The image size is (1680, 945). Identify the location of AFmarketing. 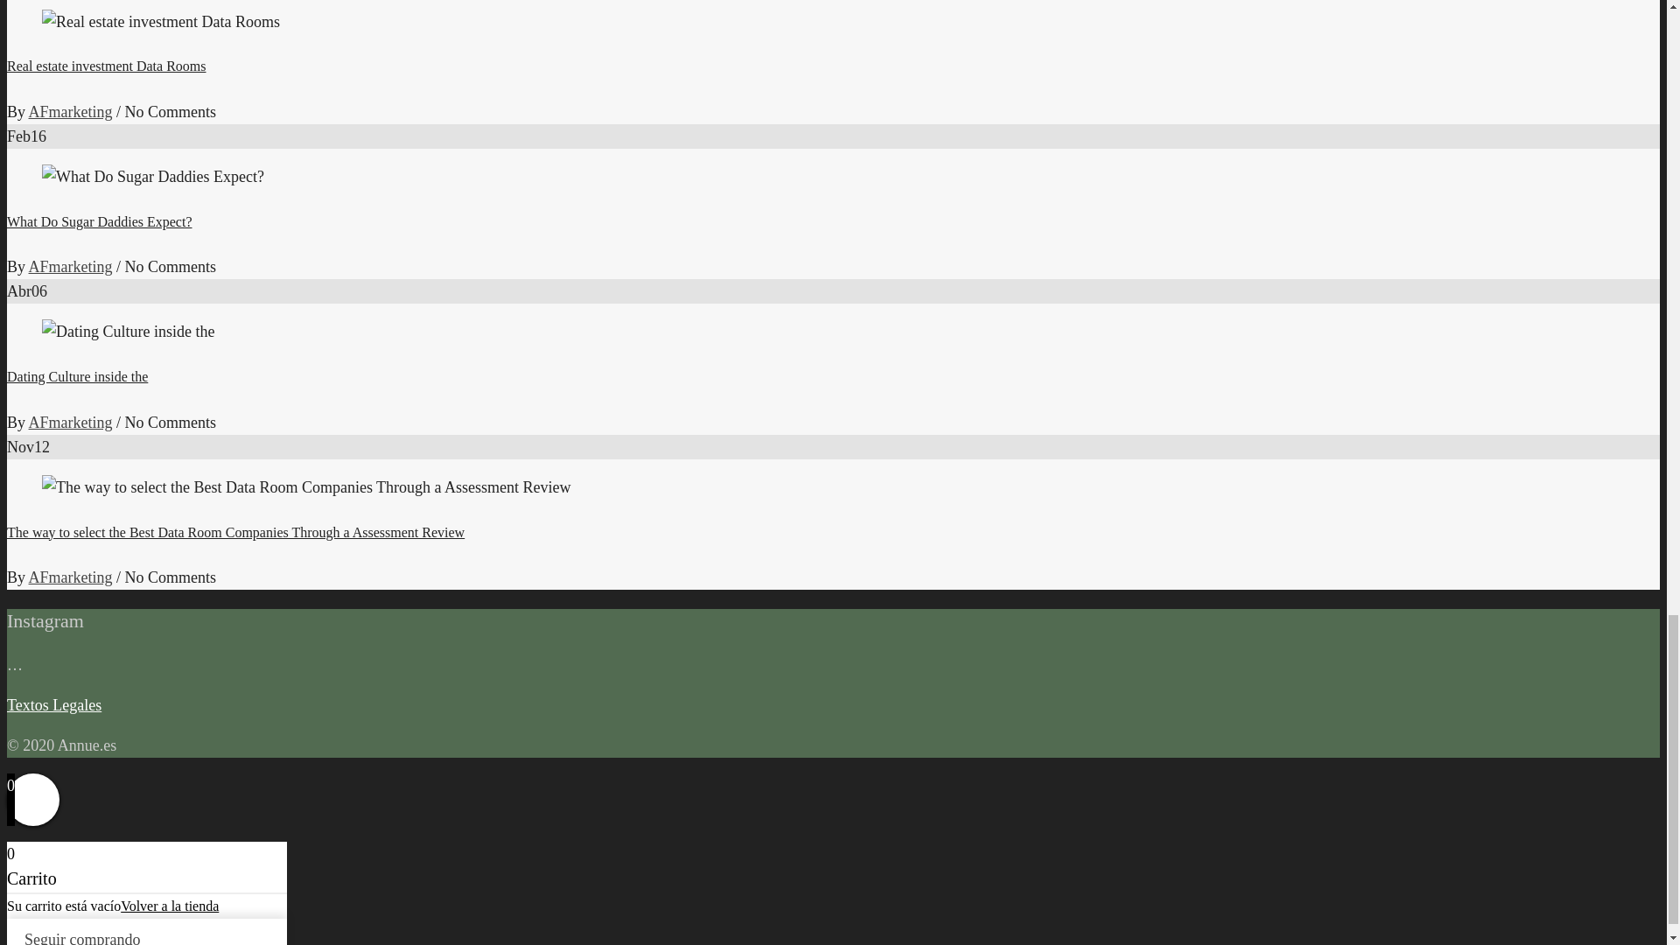
(70, 577).